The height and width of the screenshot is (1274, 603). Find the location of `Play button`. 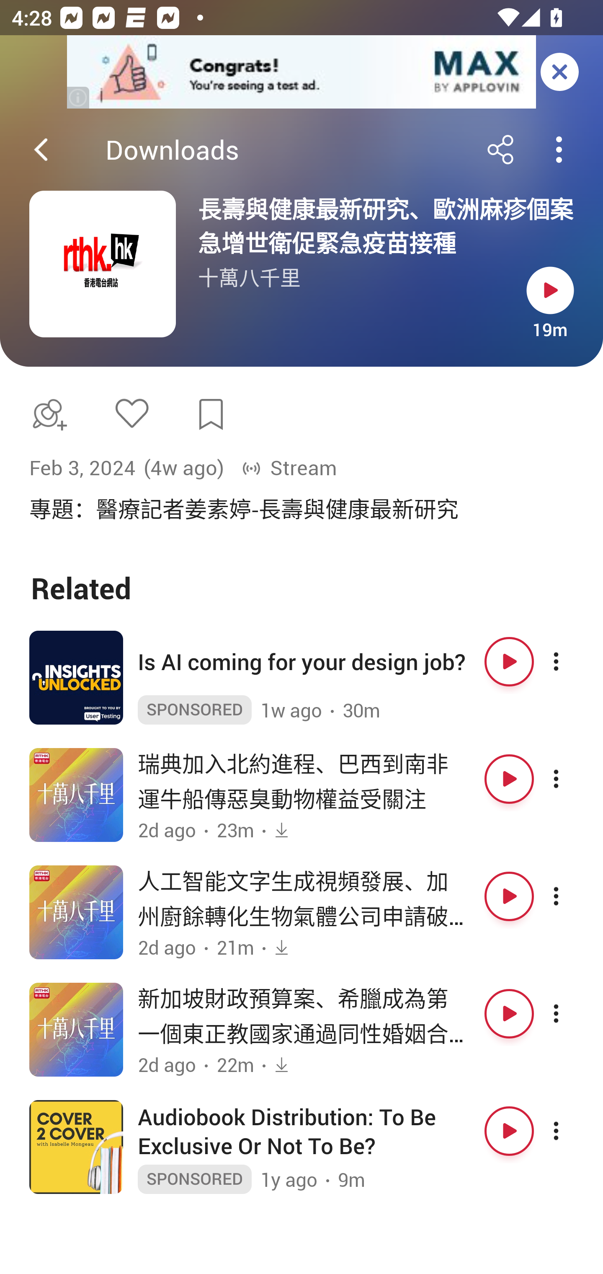

Play button is located at coordinates (509, 779).